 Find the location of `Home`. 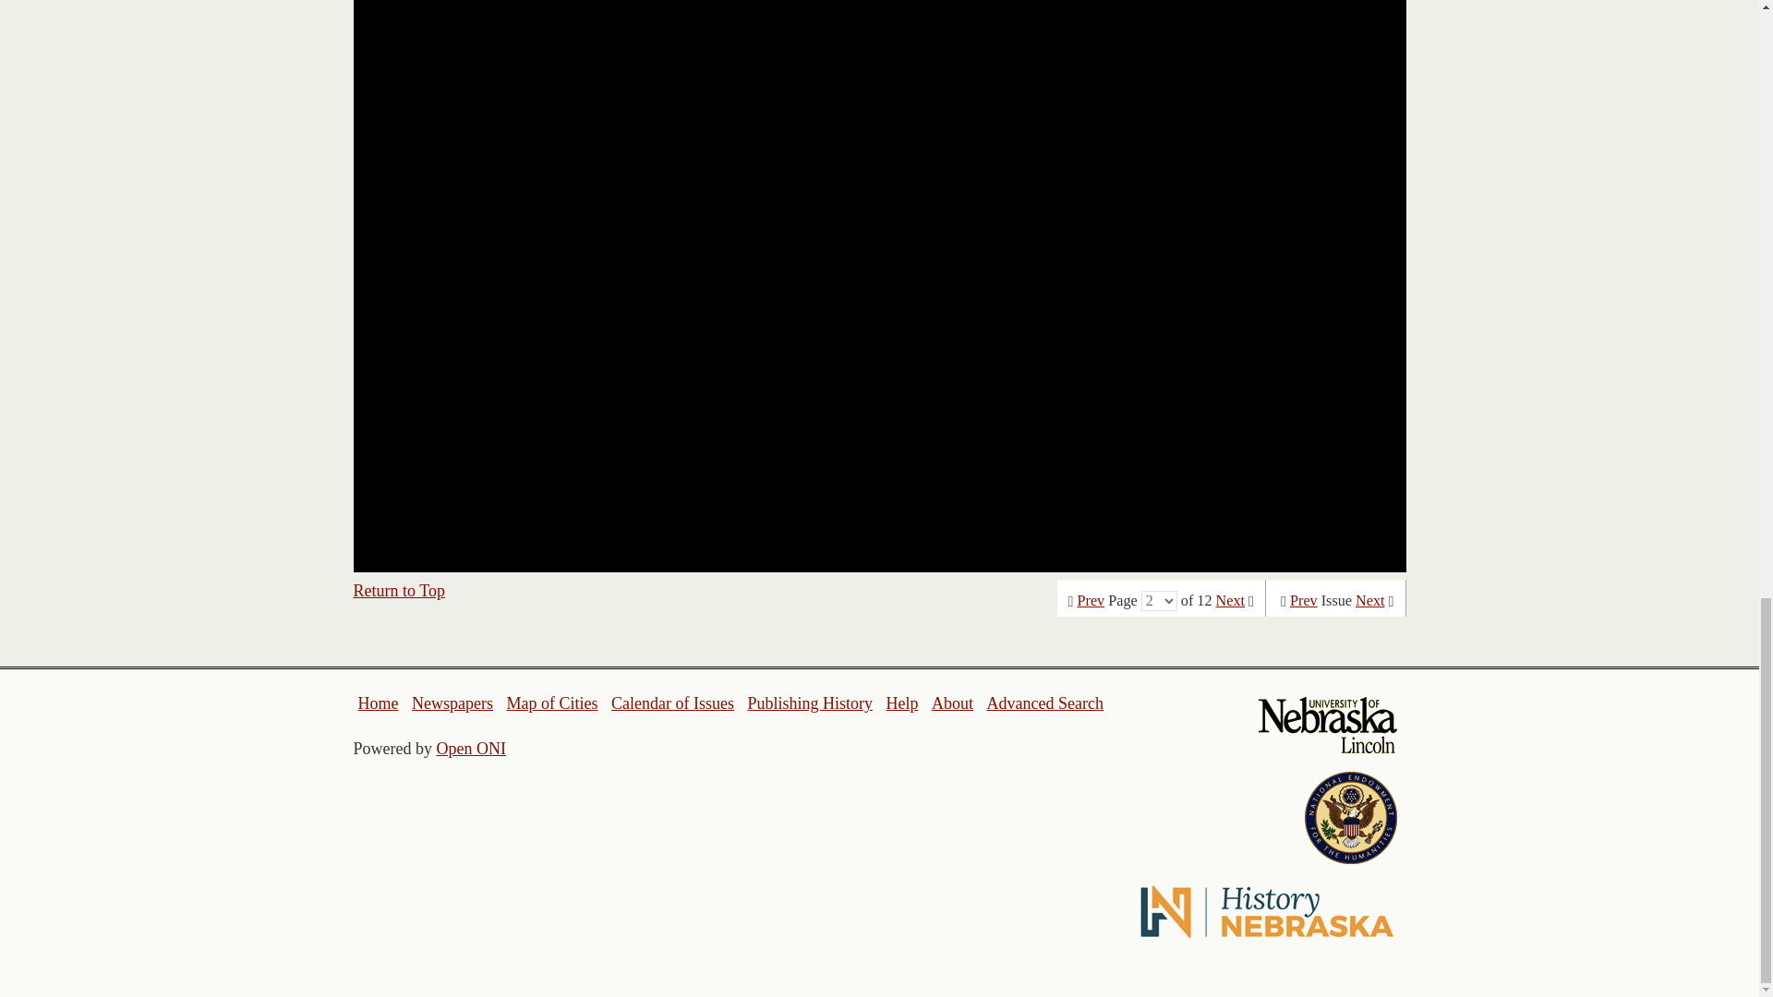

Home is located at coordinates (379, 703).